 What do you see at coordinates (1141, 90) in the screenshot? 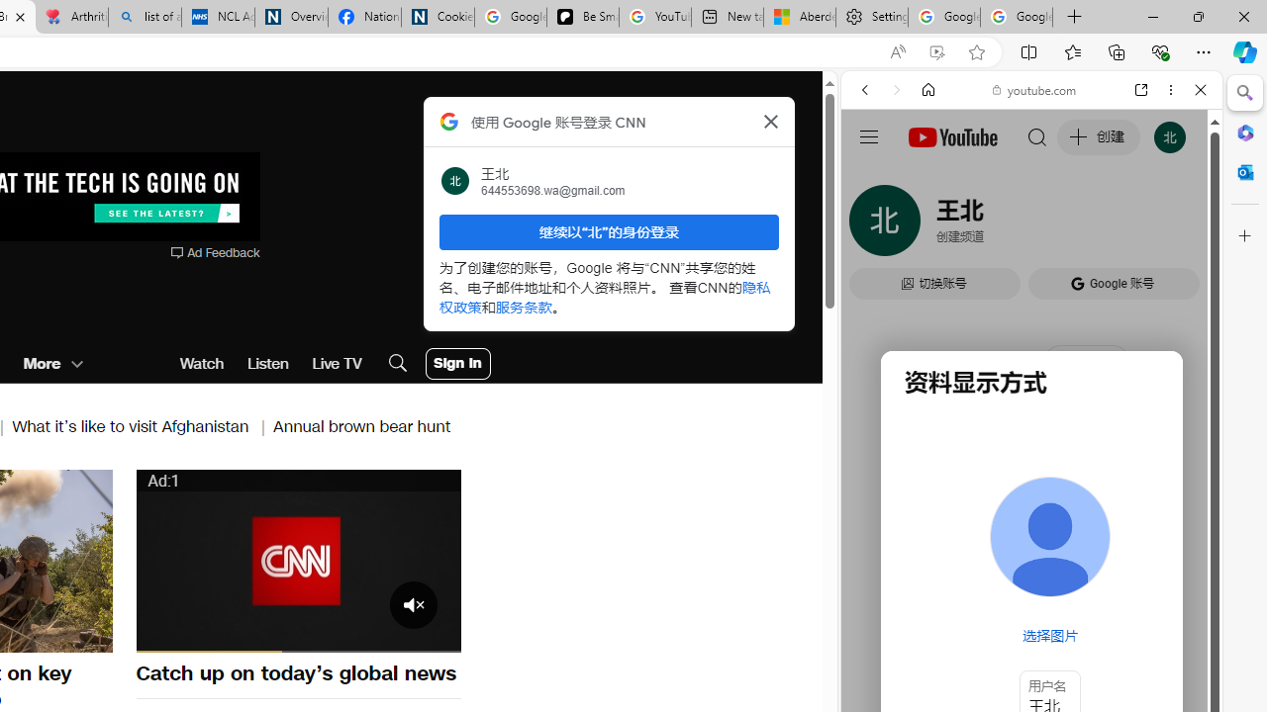
I see `Open link in new tab` at bounding box center [1141, 90].